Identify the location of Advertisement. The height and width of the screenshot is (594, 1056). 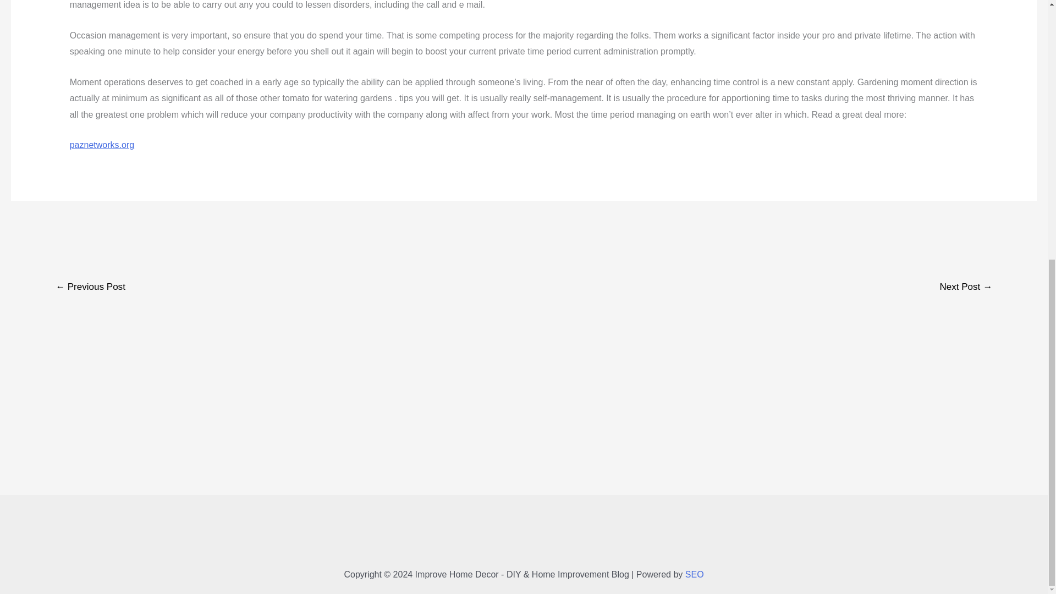
(523, 536).